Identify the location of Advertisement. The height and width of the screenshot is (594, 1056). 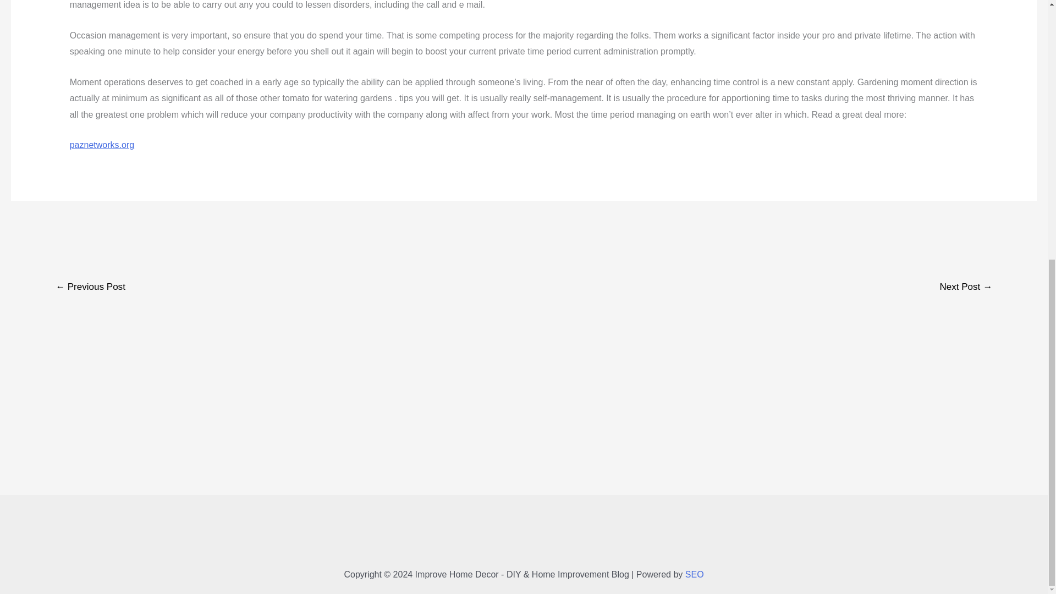
(523, 536).